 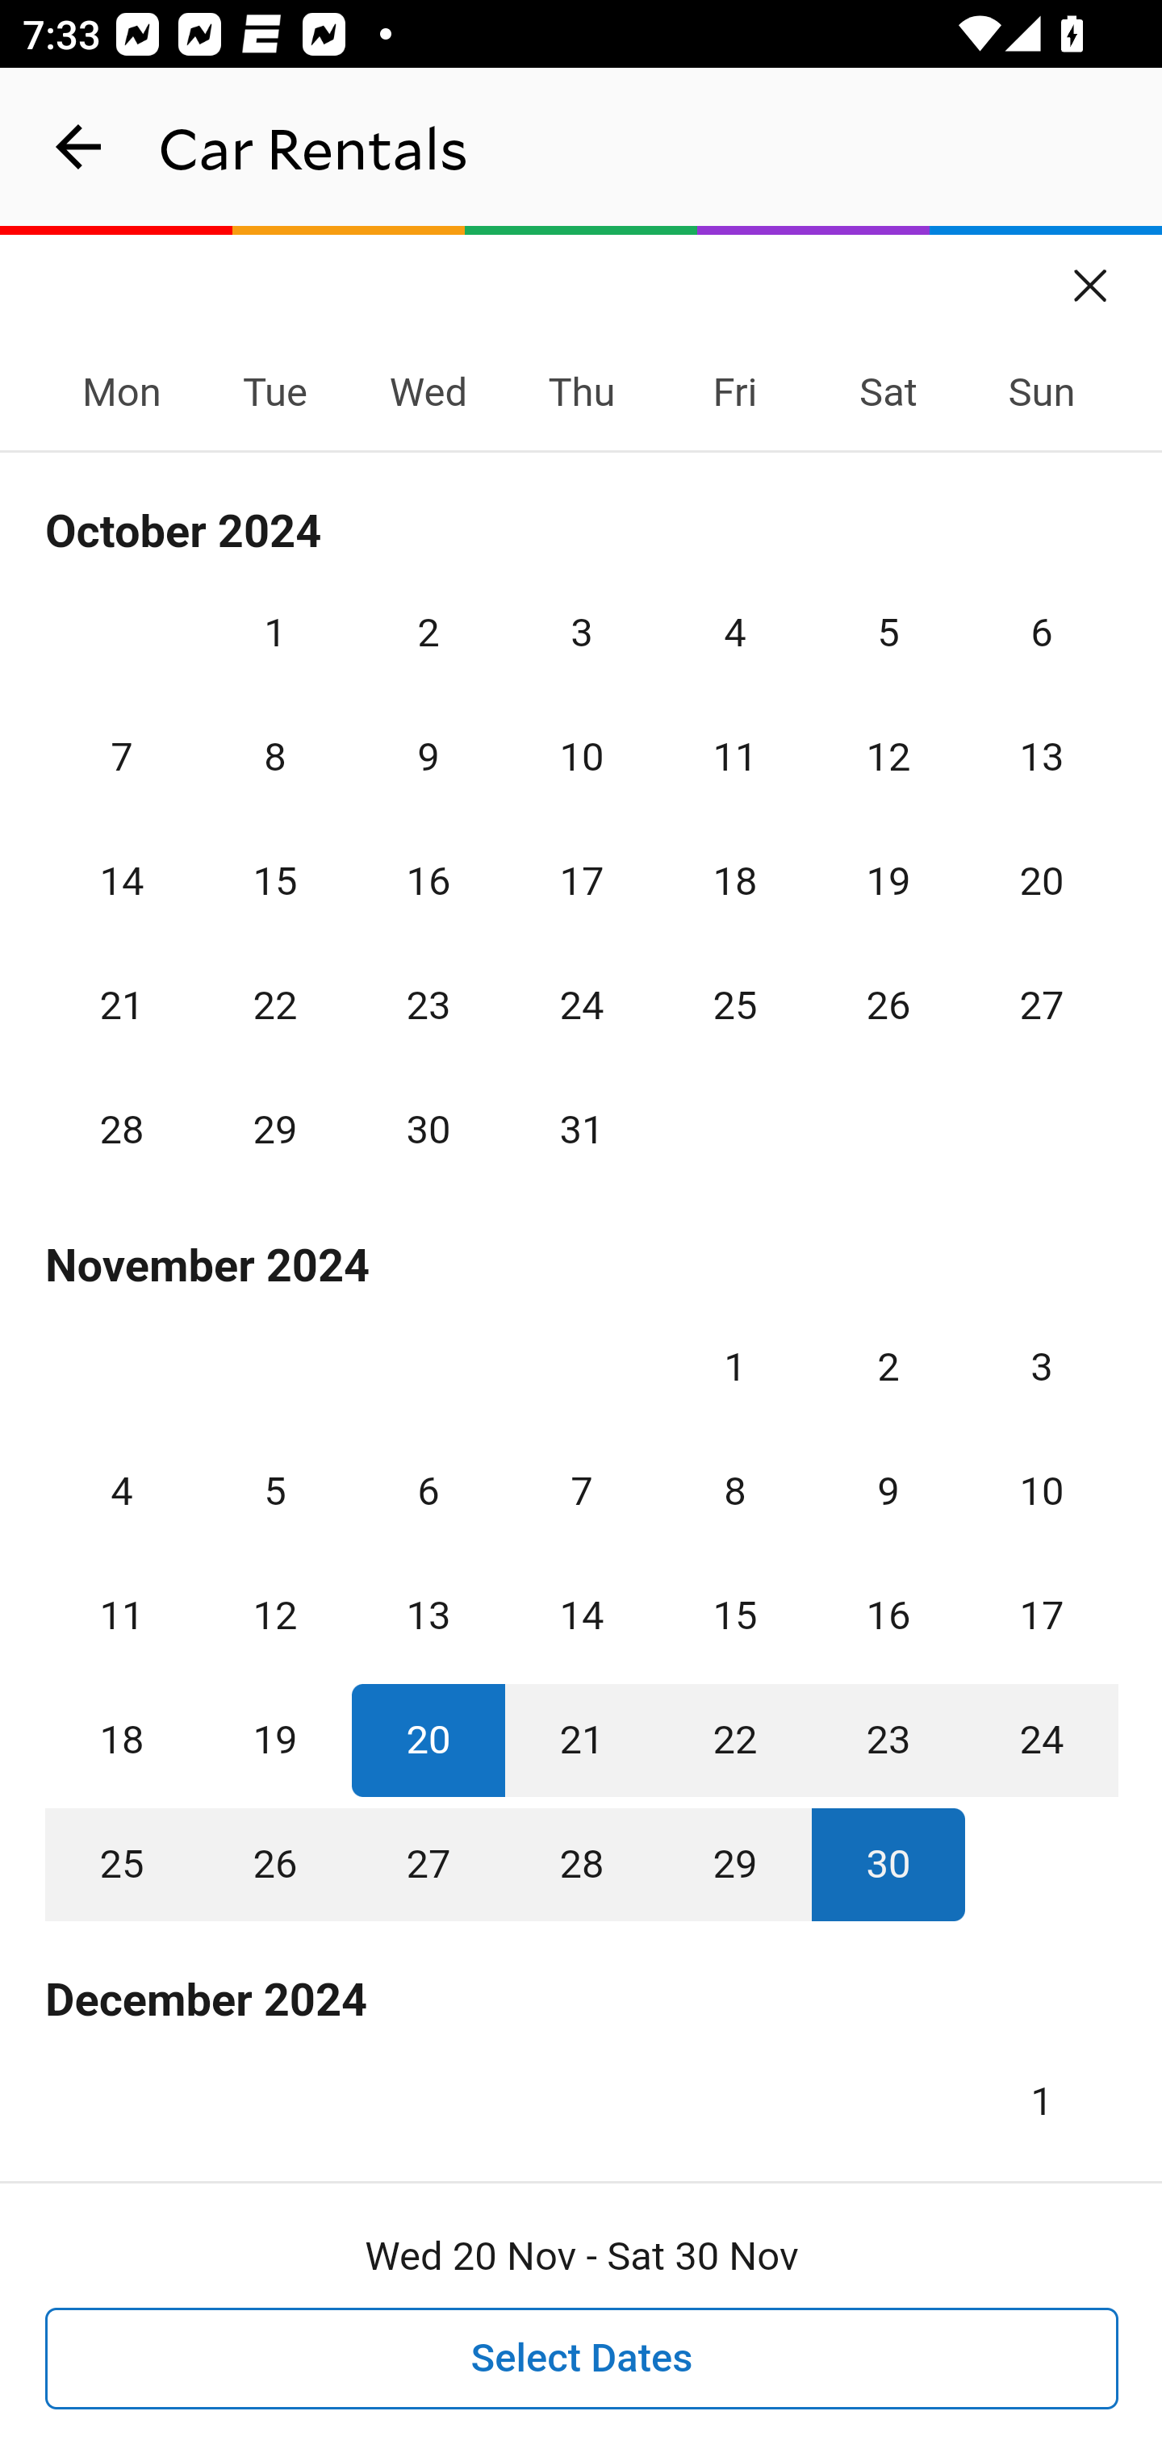 What do you see at coordinates (274, 1616) in the screenshot?
I see `12 November 2024` at bounding box center [274, 1616].